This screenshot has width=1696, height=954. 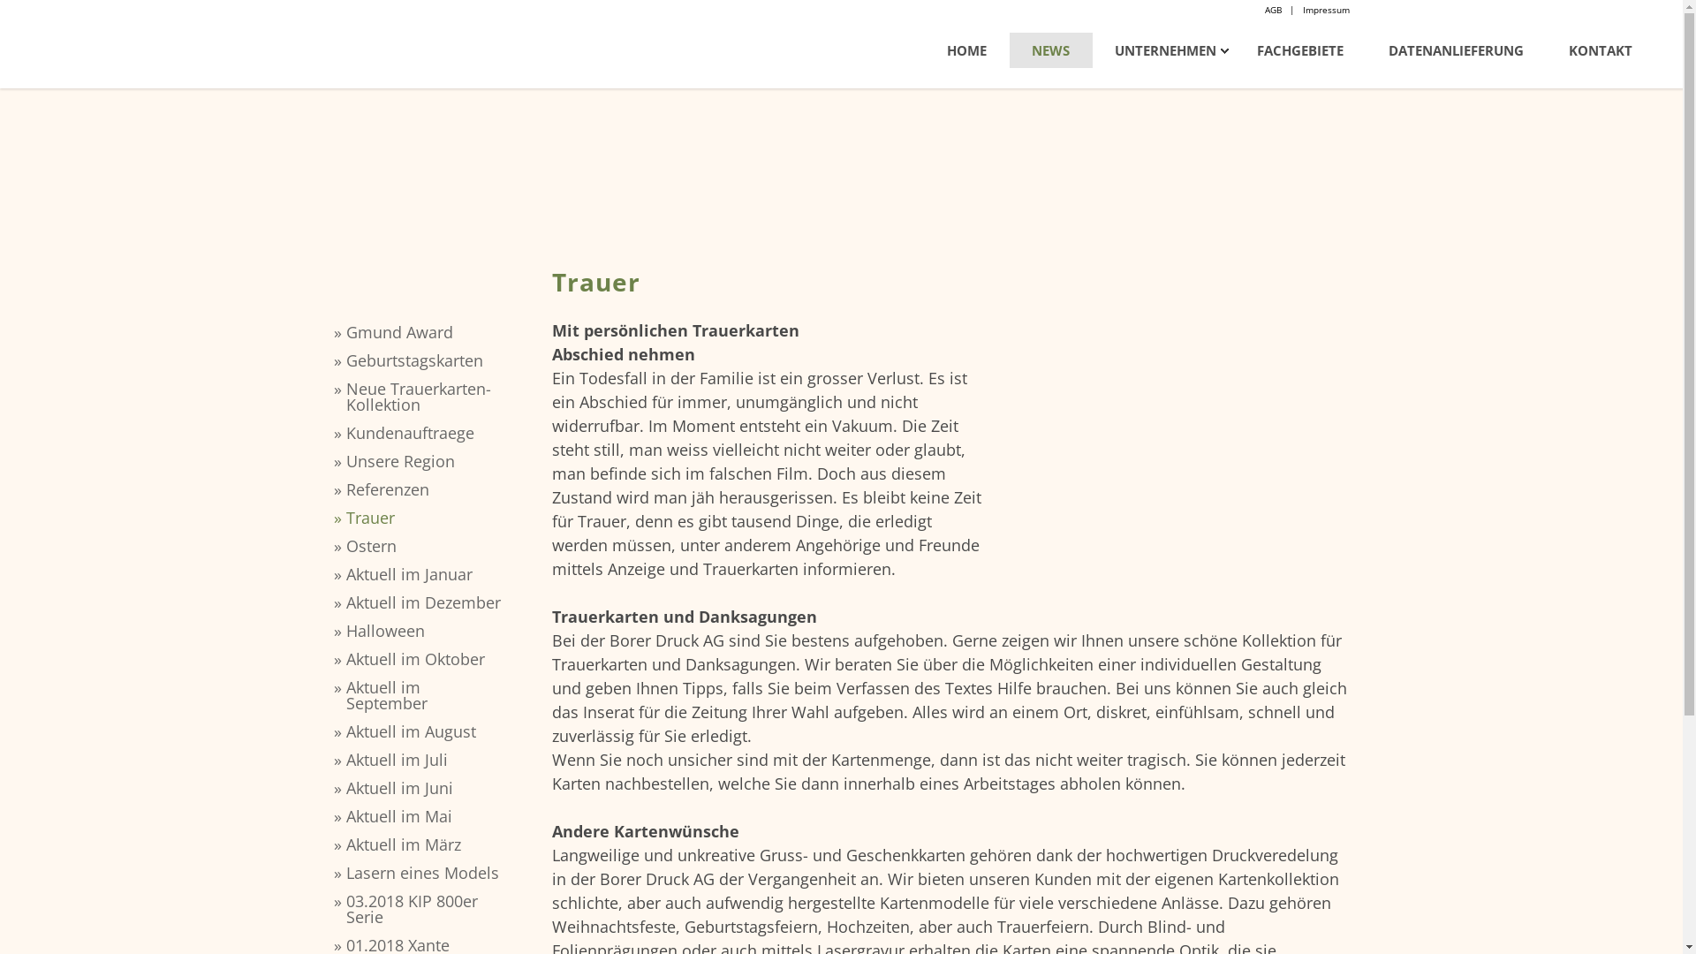 What do you see at coordinates (1274, 10) in the screenshot?
I see `AGB` at bounding box center [1274, 10].